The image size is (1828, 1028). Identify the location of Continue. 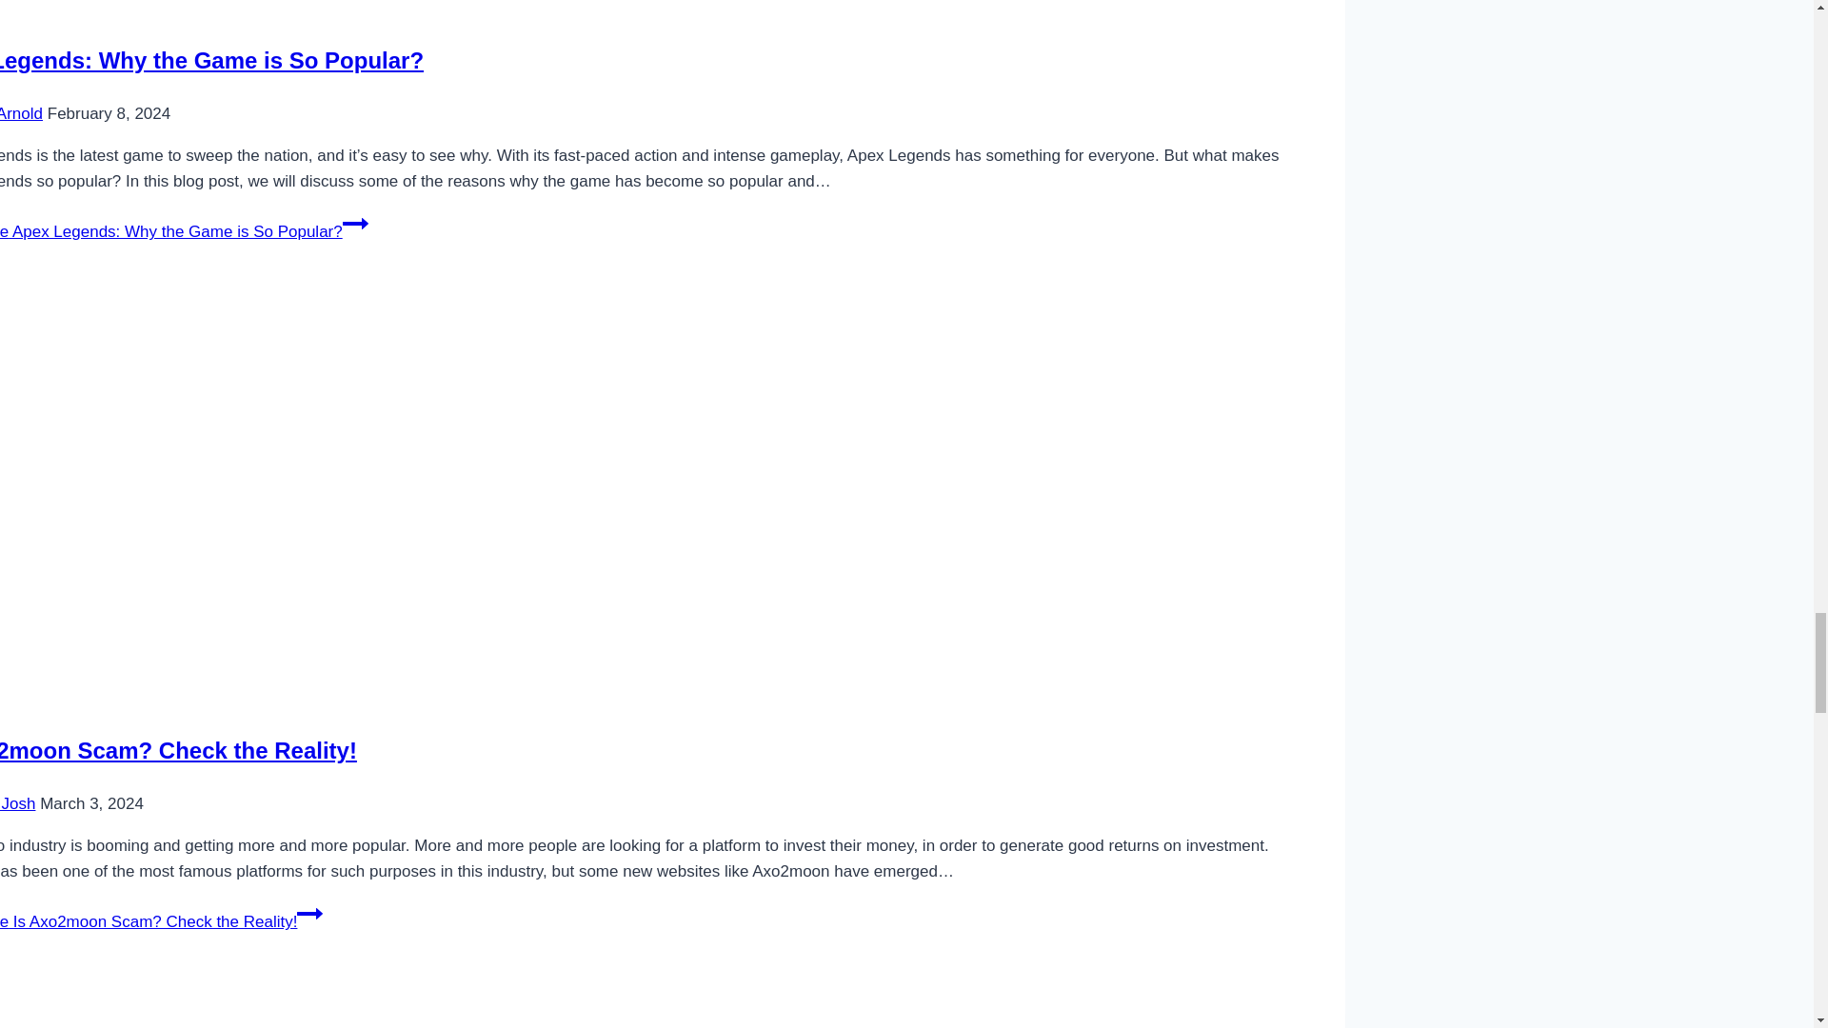
(356, 224).